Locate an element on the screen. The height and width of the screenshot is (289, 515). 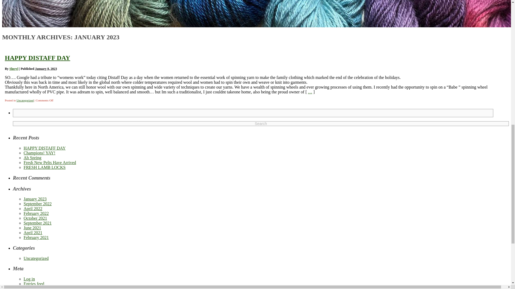
April 2021 is located at coordinates (33, 233).